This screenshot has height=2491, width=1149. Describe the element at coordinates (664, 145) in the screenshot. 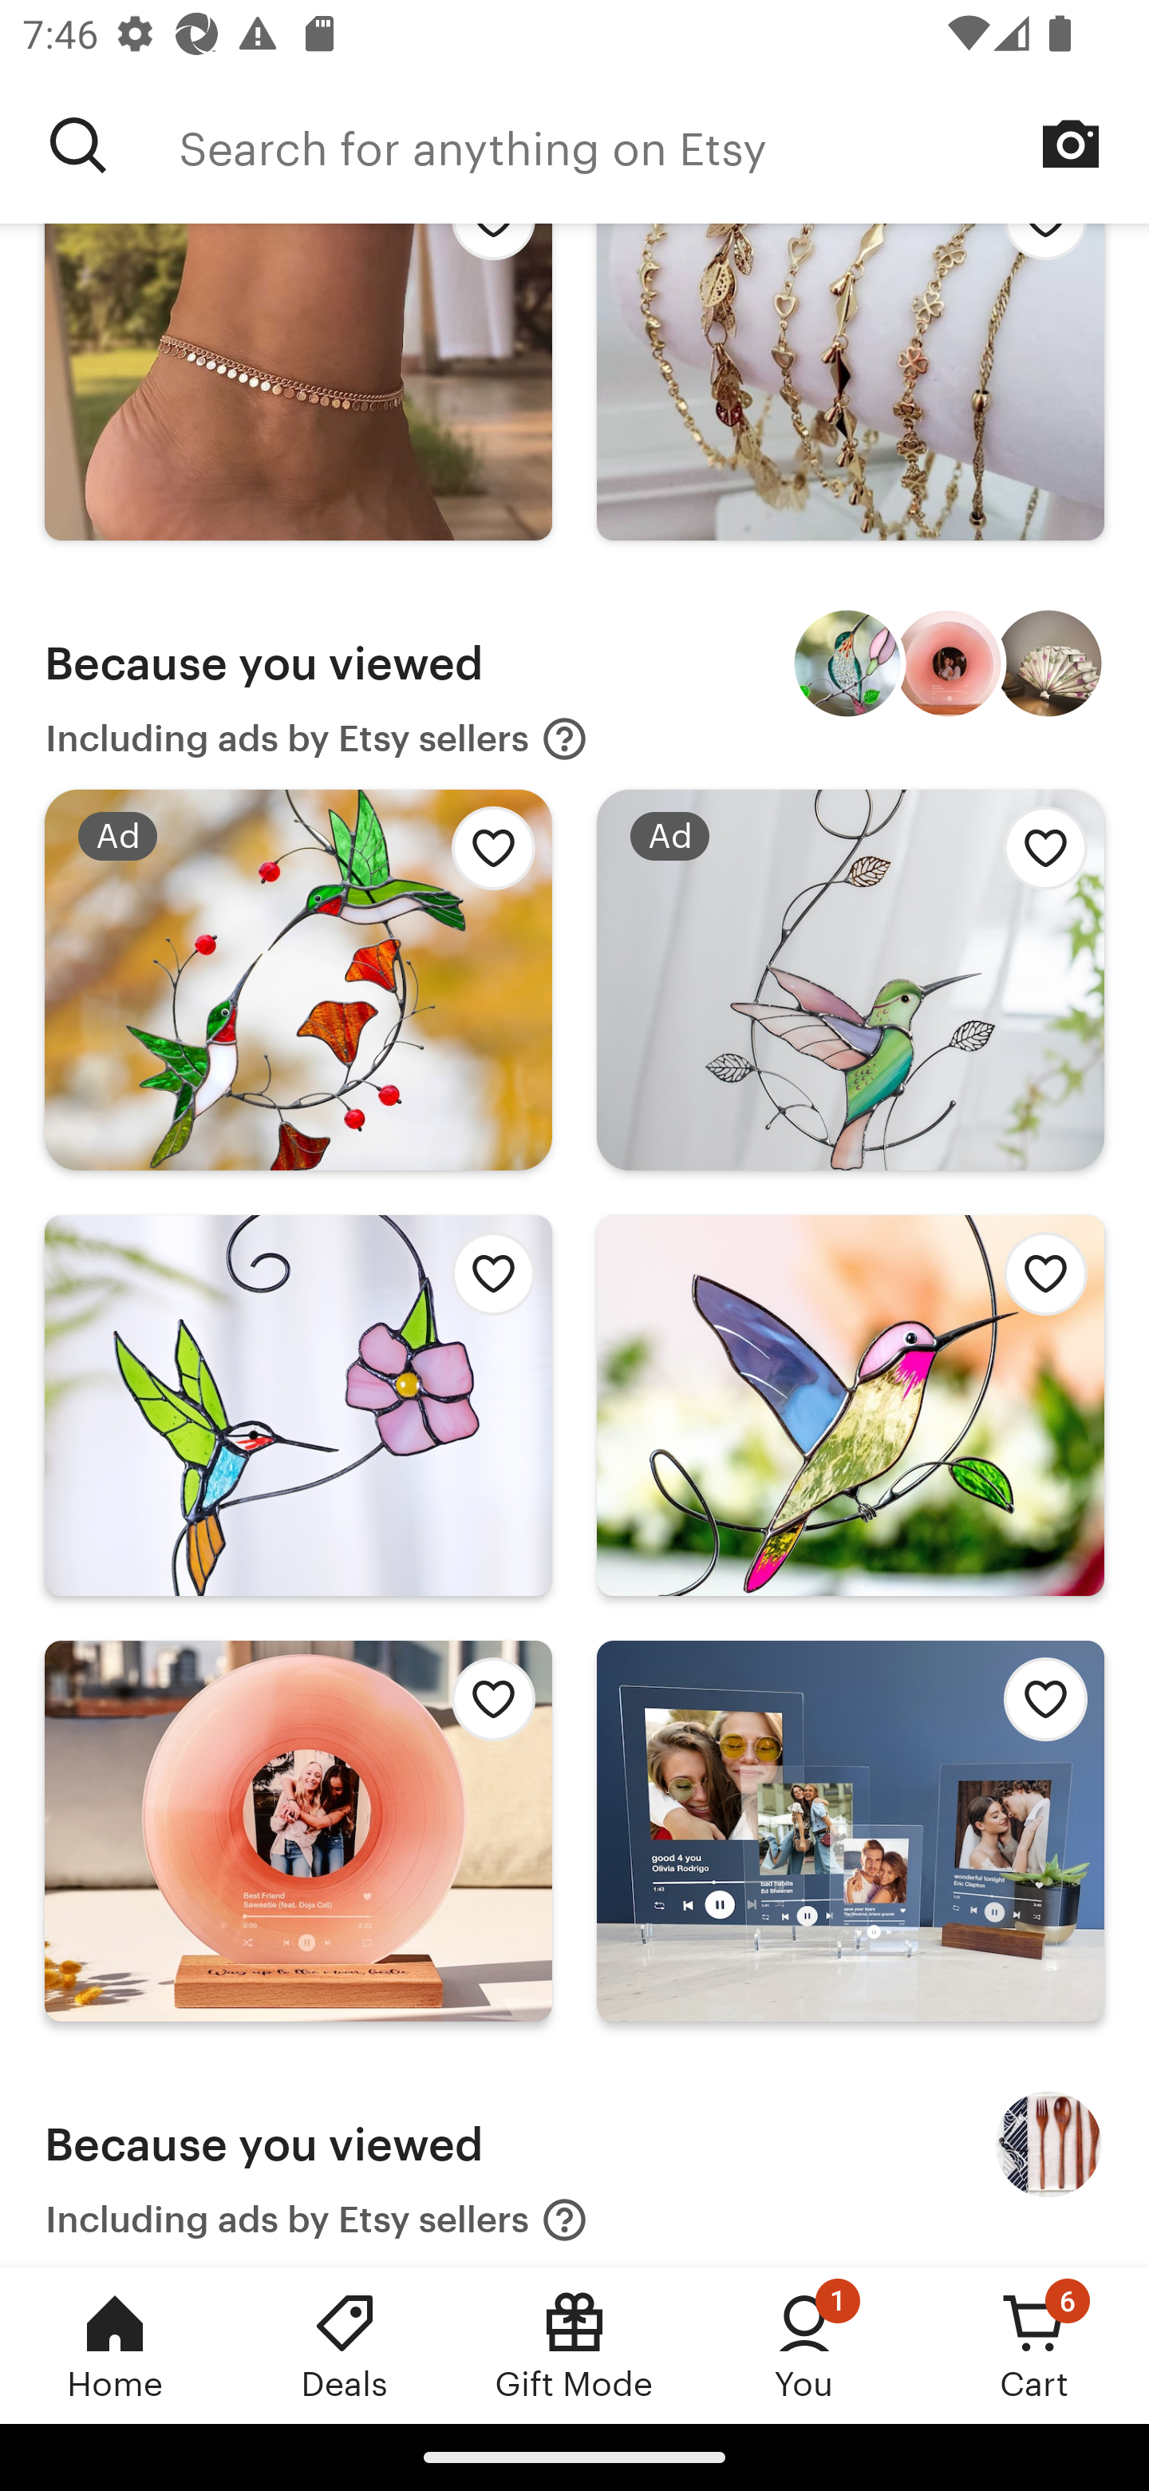

I see `Search for anything on Etsy` at that location.